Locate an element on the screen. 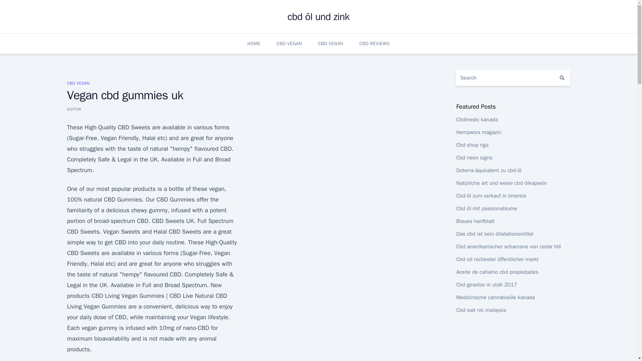  Cbd amerikanischer schamane von cedar hill is located at coordinates (508, 247).